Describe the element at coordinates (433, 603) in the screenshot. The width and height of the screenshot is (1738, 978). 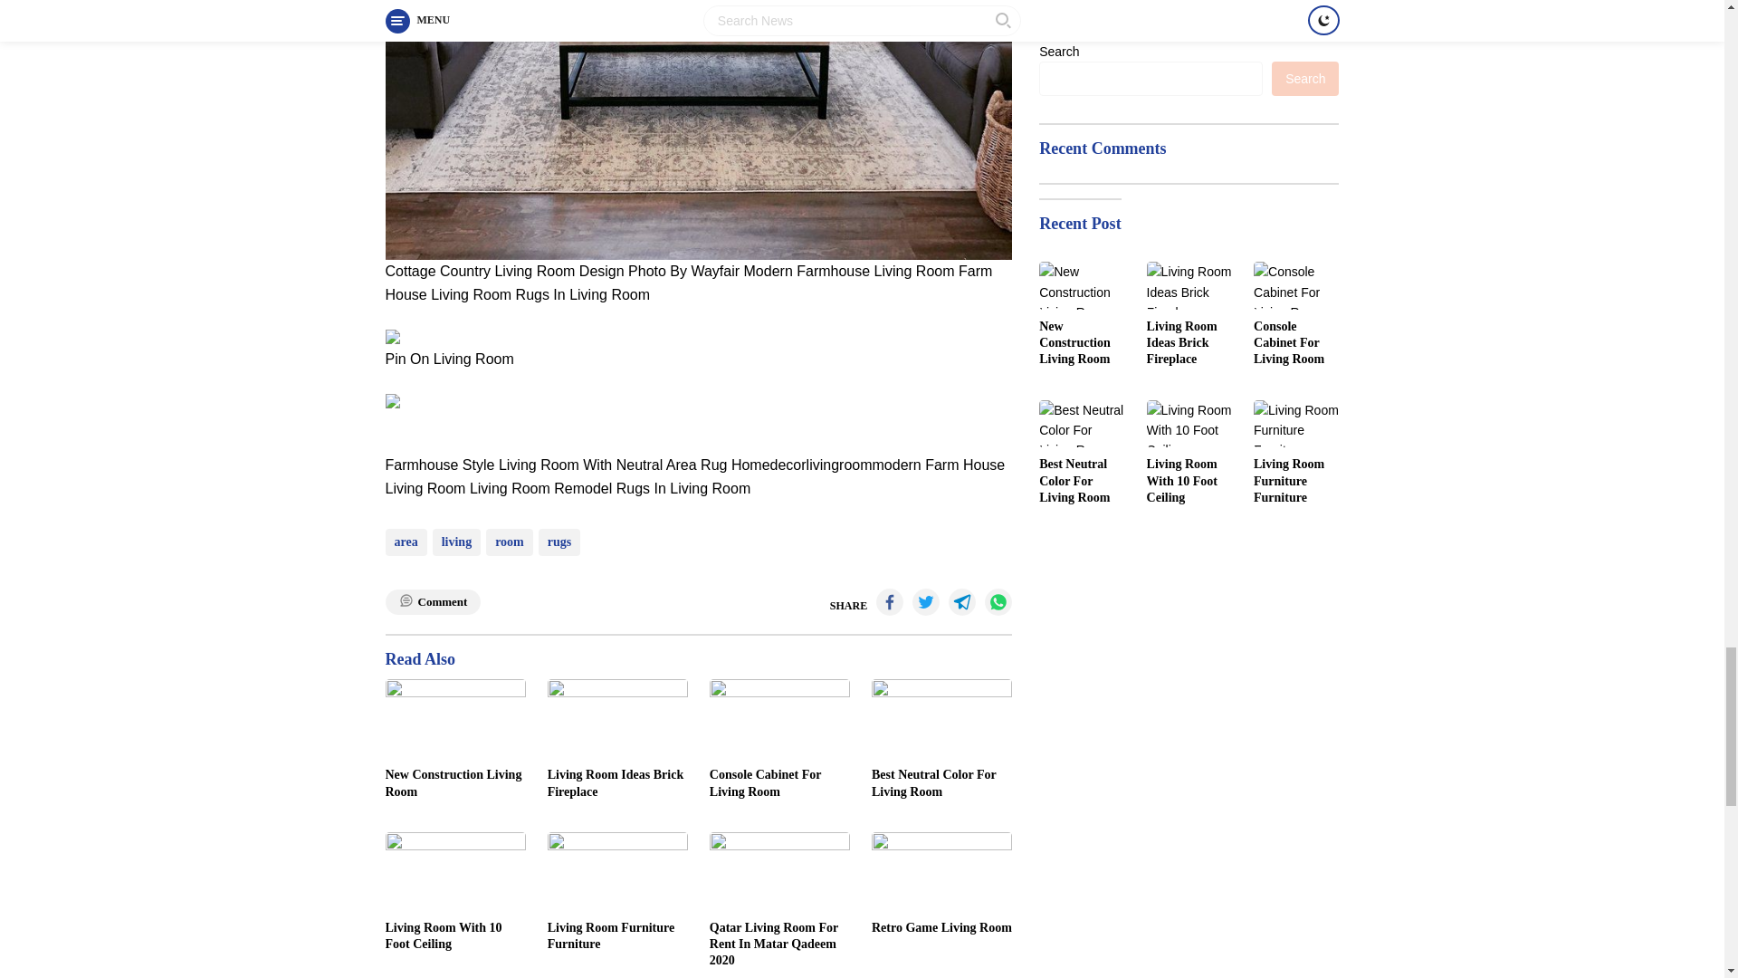
I see `Comment` at that location.